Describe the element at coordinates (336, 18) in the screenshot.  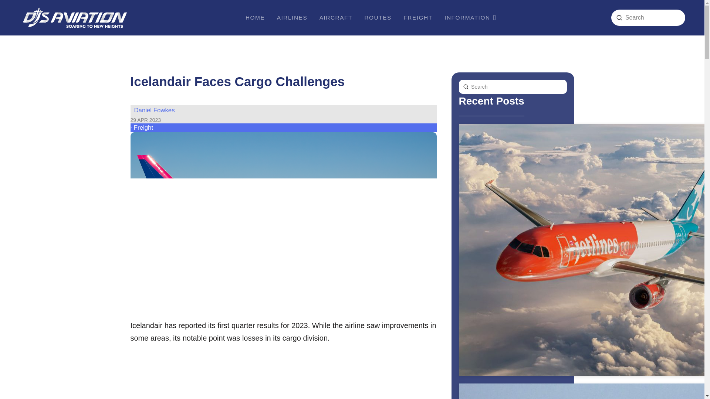
I see `ROUTES` at that location.